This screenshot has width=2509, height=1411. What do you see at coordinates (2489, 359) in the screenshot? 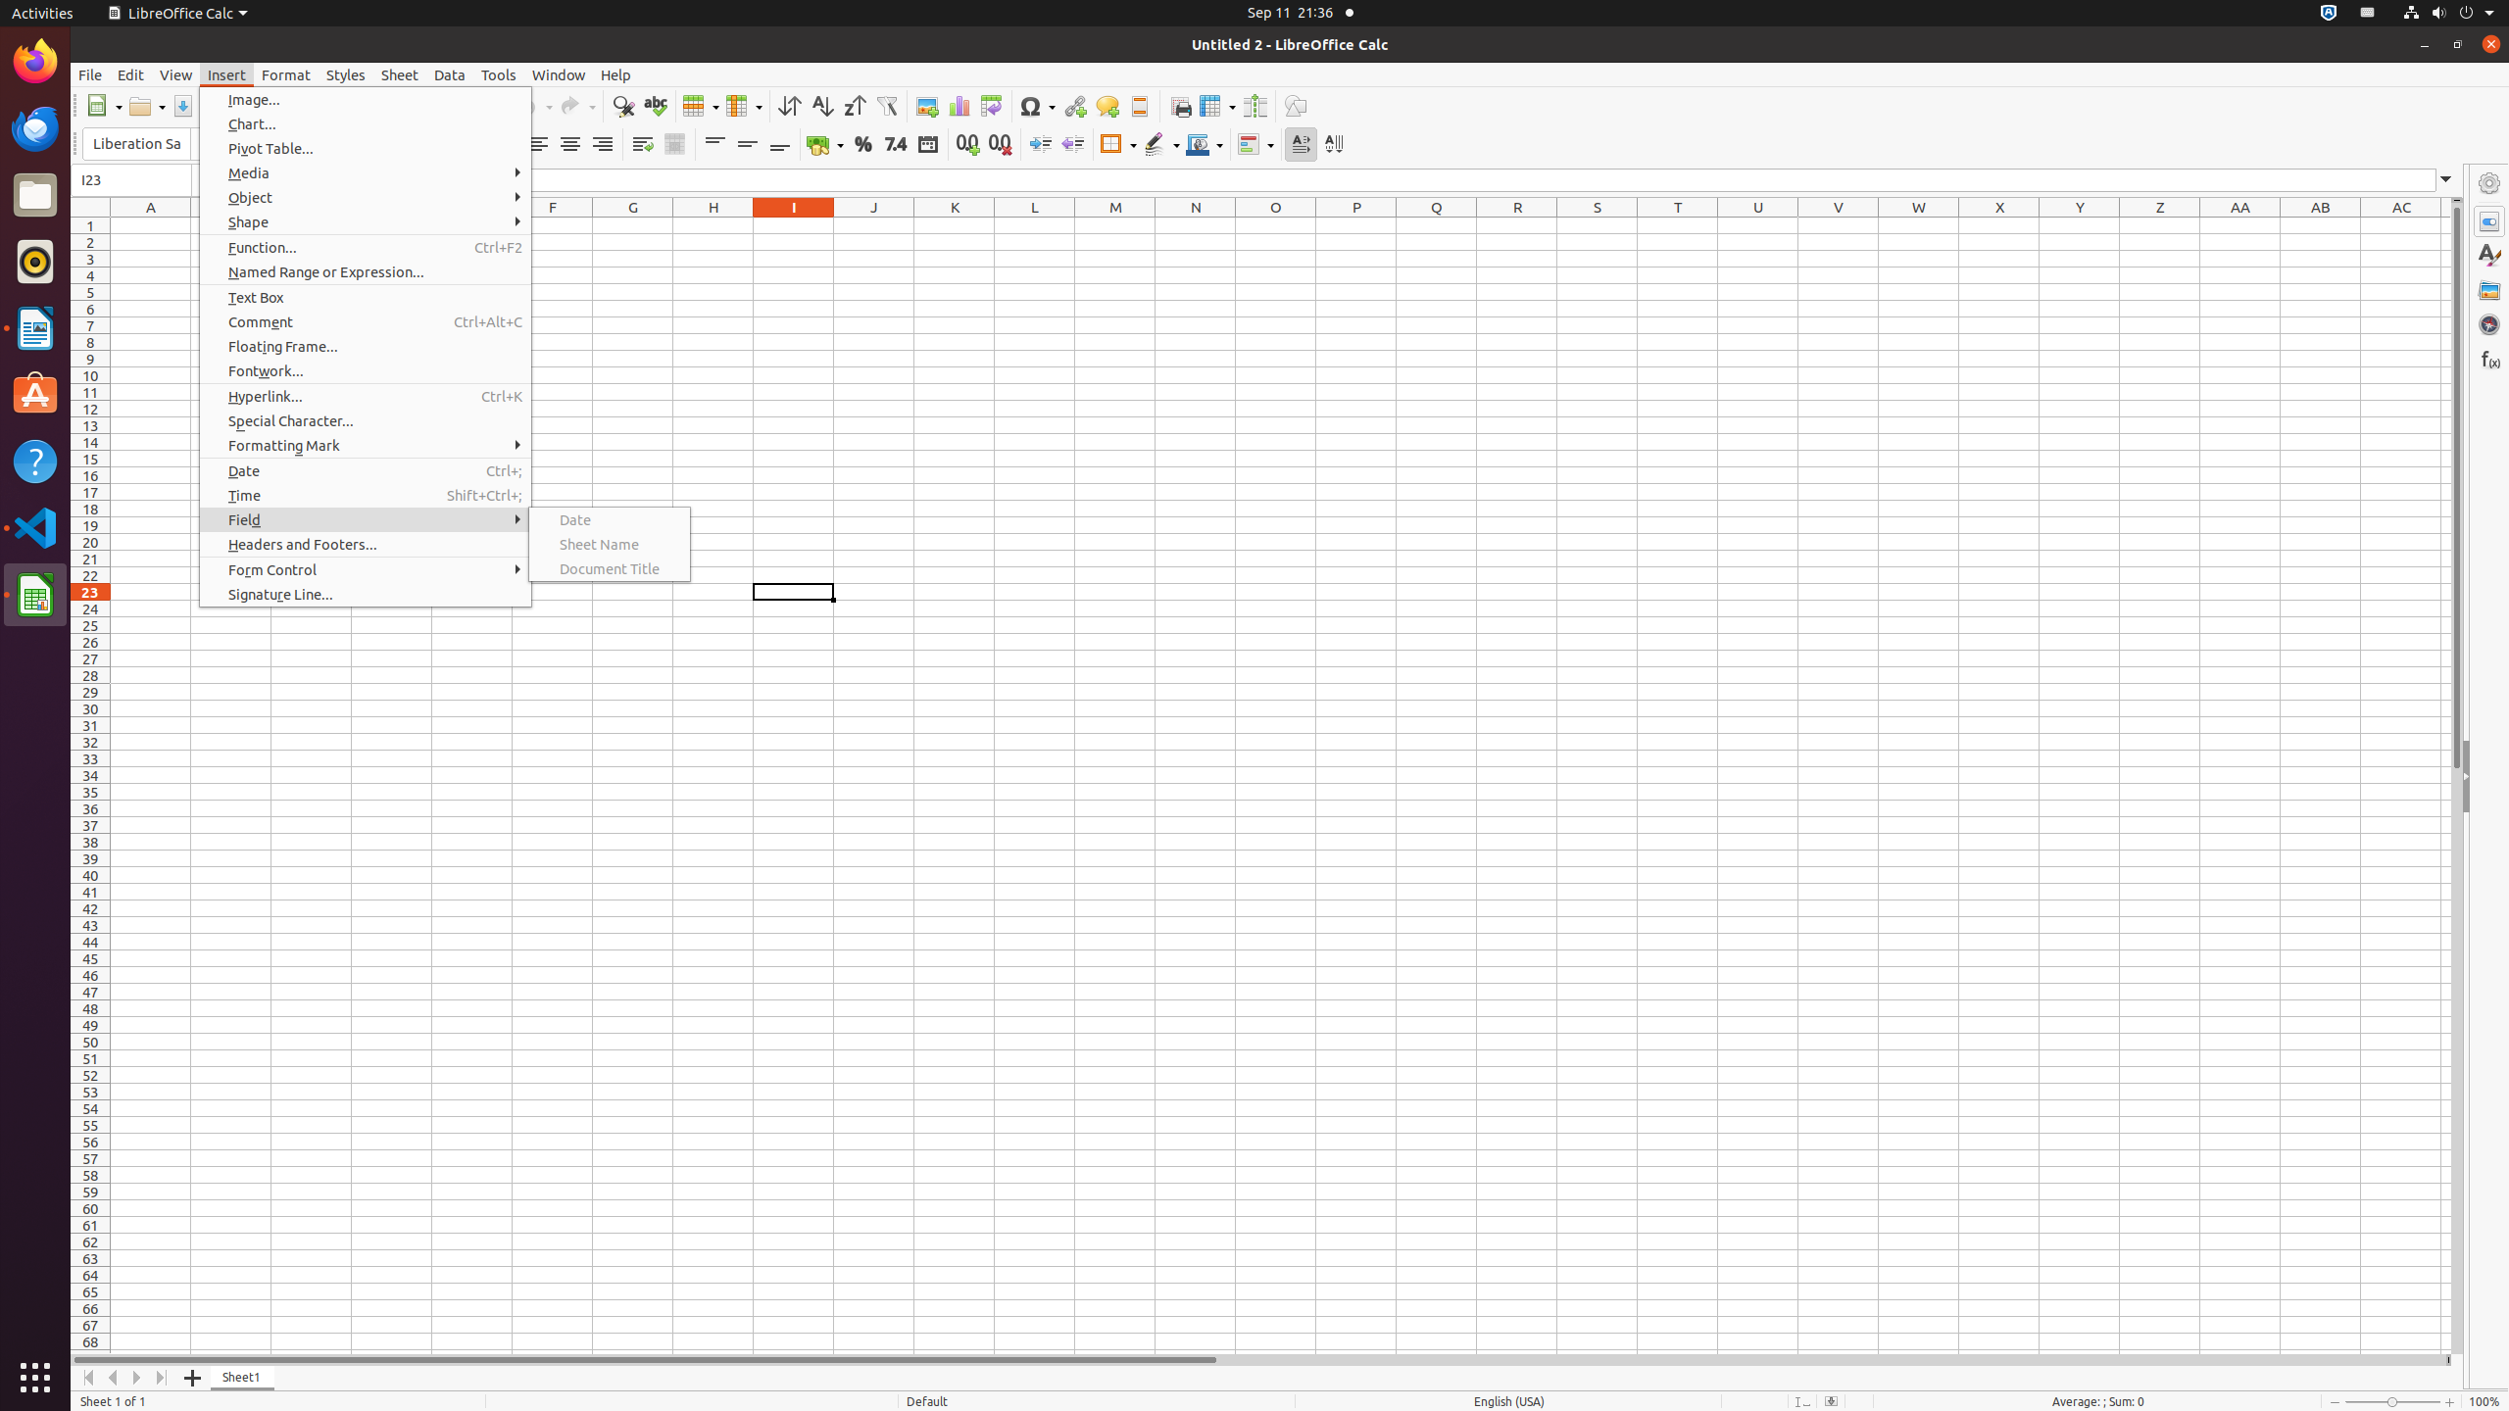
I see `Functions` at bounding box center [2489, 359].